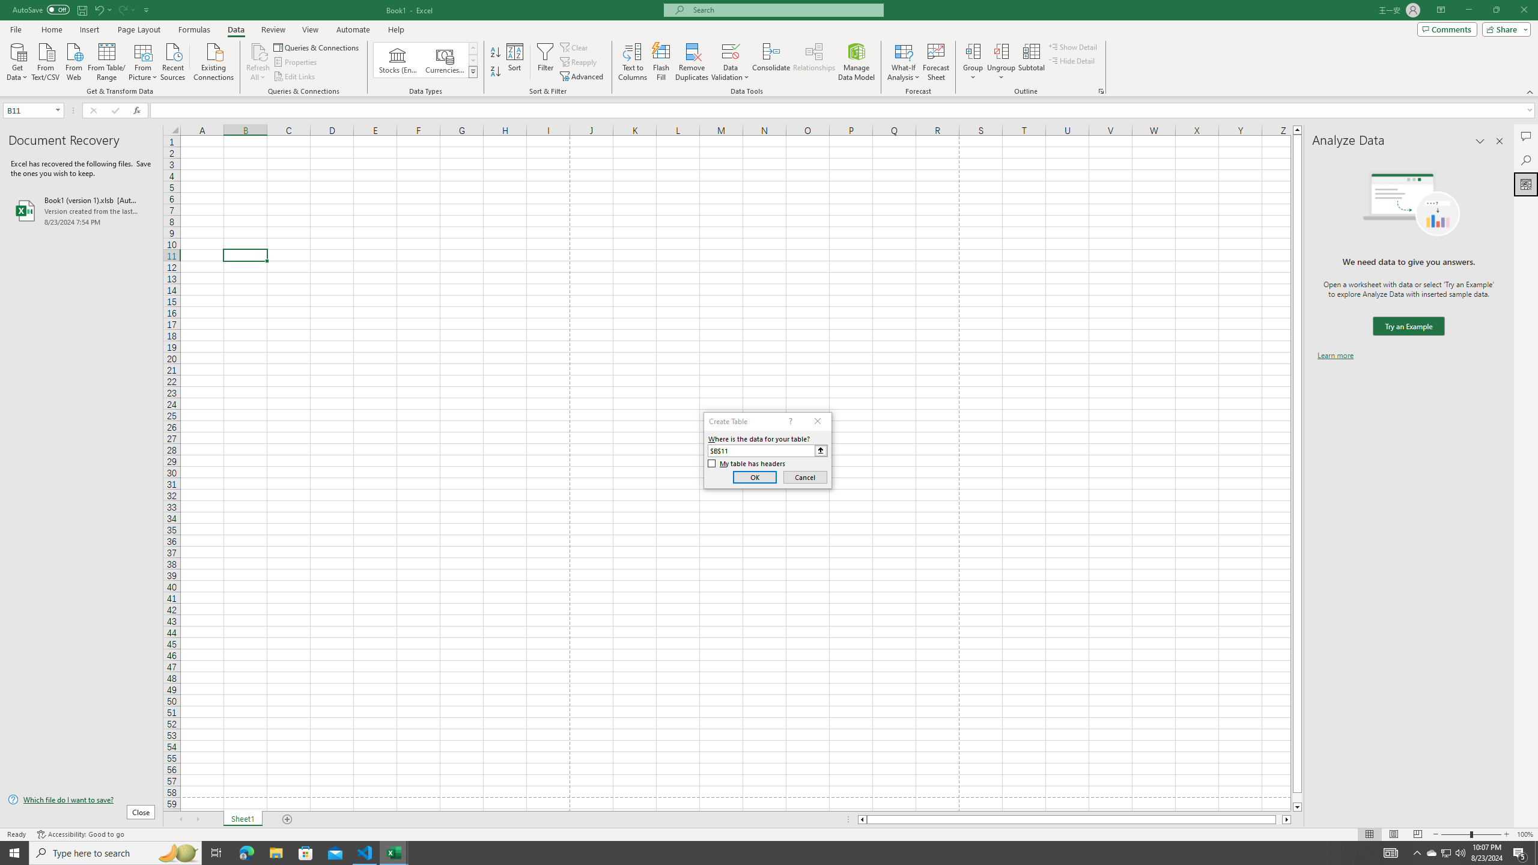 This screenshot has height=865, width=1538. I want to click on From Table/Range, so click(107, 61).